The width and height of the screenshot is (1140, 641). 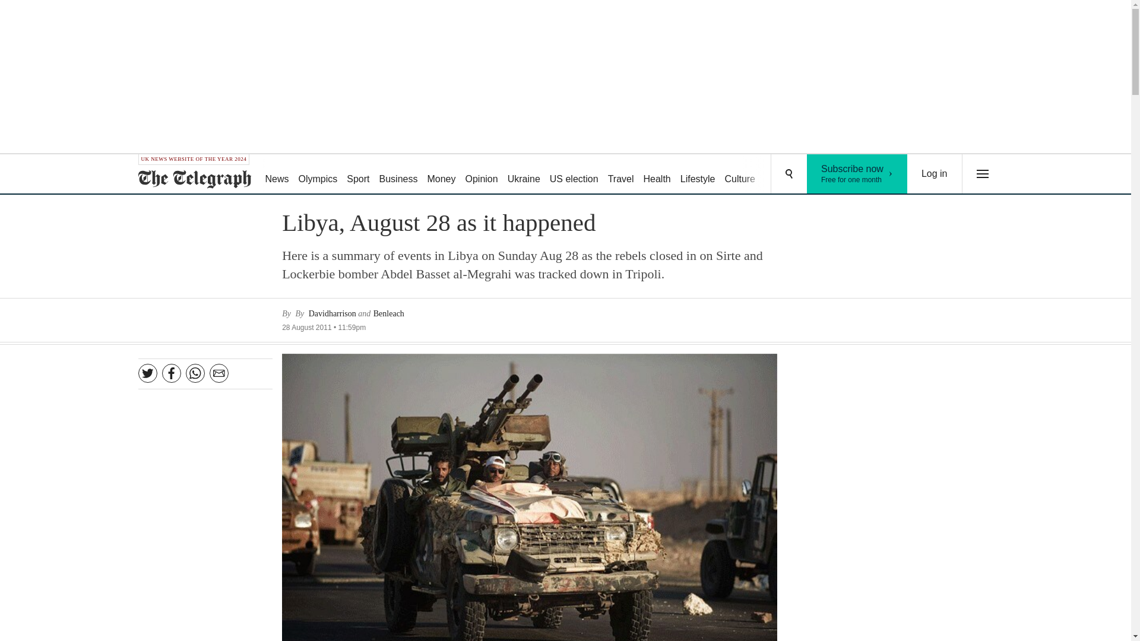 What do you see at coordinates (524, 174) in the screenshot?
I see `Ukraine` at bounding box center [524, 174].